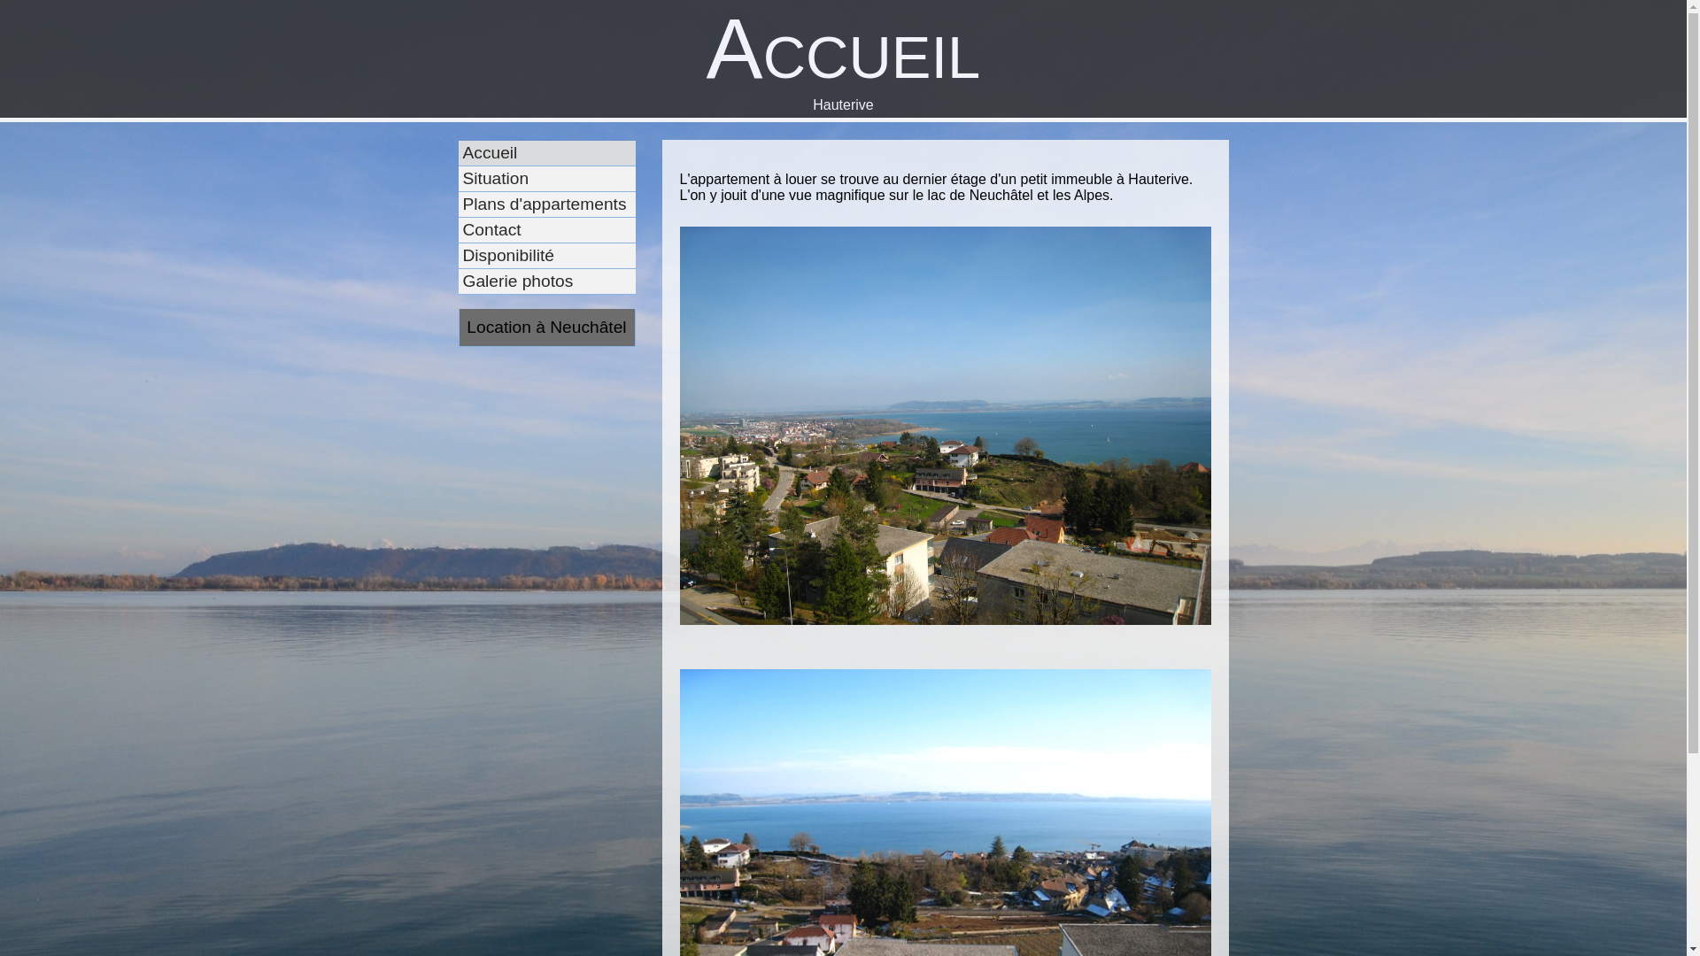 The image size is (1700, 956). I want to click on Contact, so click(565, 230).